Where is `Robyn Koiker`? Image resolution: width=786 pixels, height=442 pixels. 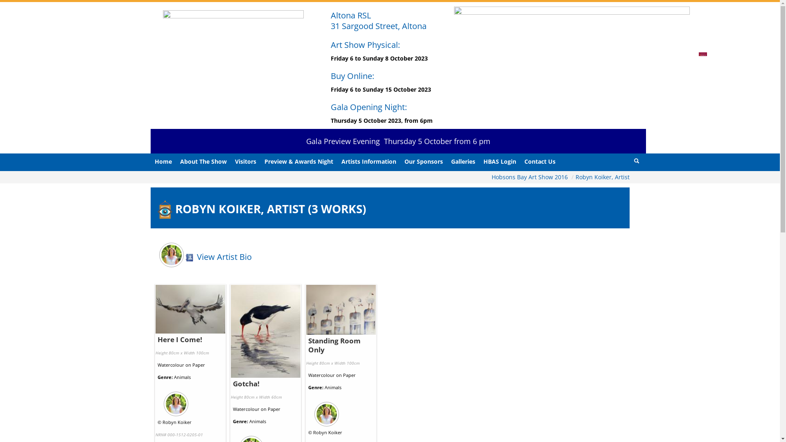
Robyn Koiker is located at coordinates (327, 432).